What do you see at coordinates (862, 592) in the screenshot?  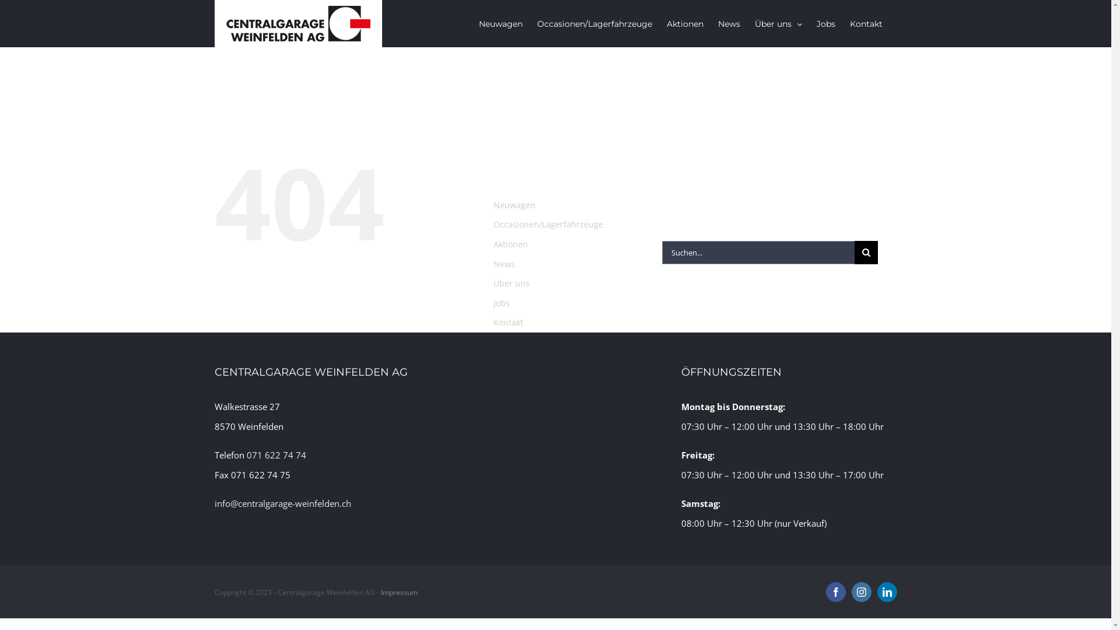 I see `Instagram` at bounding box center [862, 592].